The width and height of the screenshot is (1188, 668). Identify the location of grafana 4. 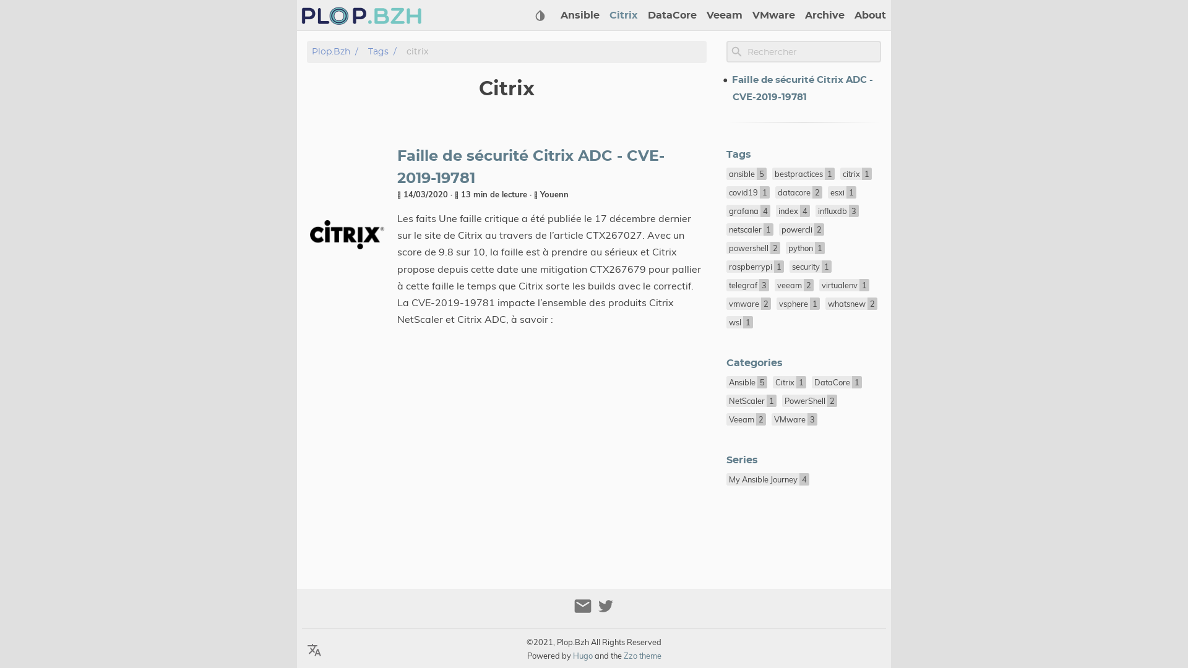
(749, 211).